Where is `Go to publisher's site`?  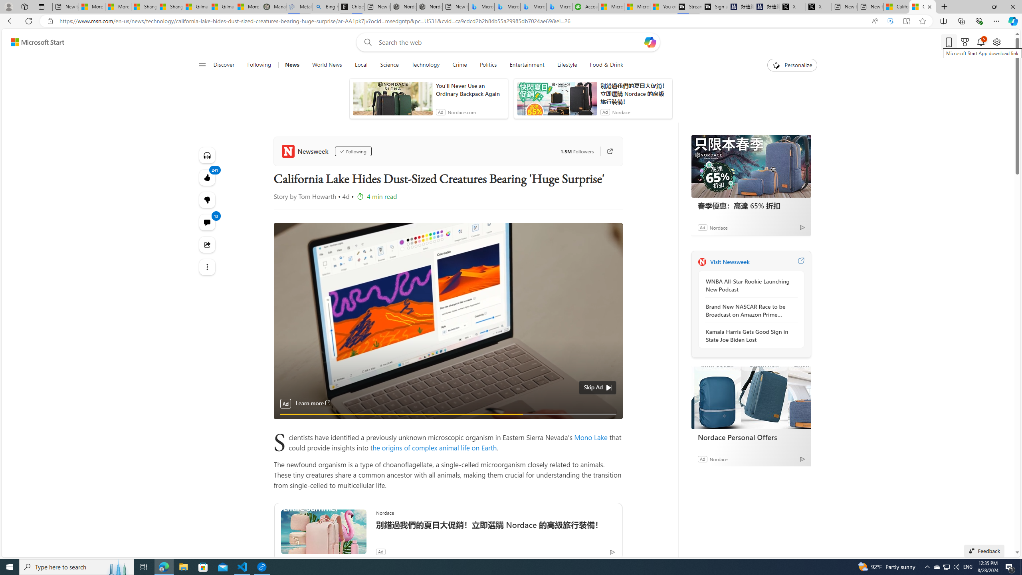
Go to publisher's site is located at coordinates (606, 151).